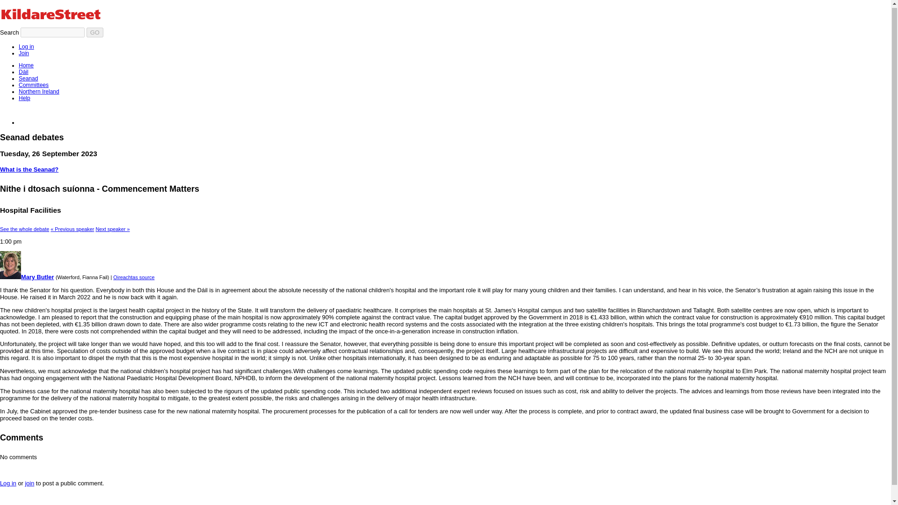 The height and width of the screenshot is (505, 898). I want to click on Joining is free and allows you to post comments, so click(23, 53).